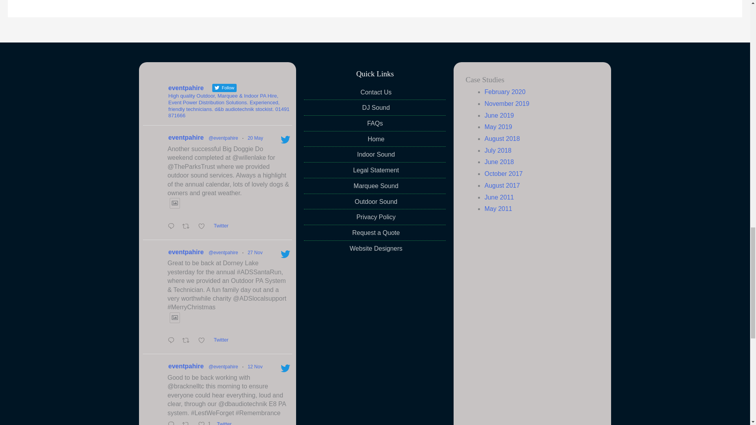 This screenshot has height=425, width=756. I want to click on Reply on Twitter 1792576274445078923, so click(172, 227).